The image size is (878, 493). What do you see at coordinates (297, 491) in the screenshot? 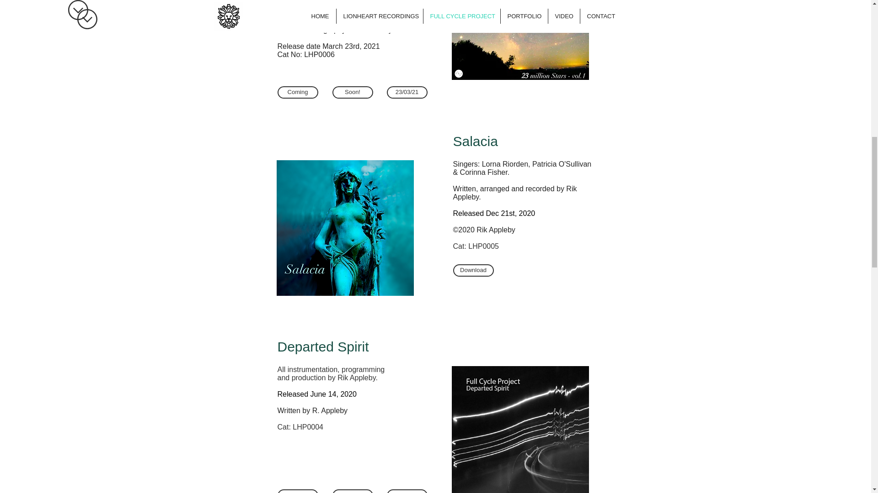
I see `Download` at bounding box center [297, 491].